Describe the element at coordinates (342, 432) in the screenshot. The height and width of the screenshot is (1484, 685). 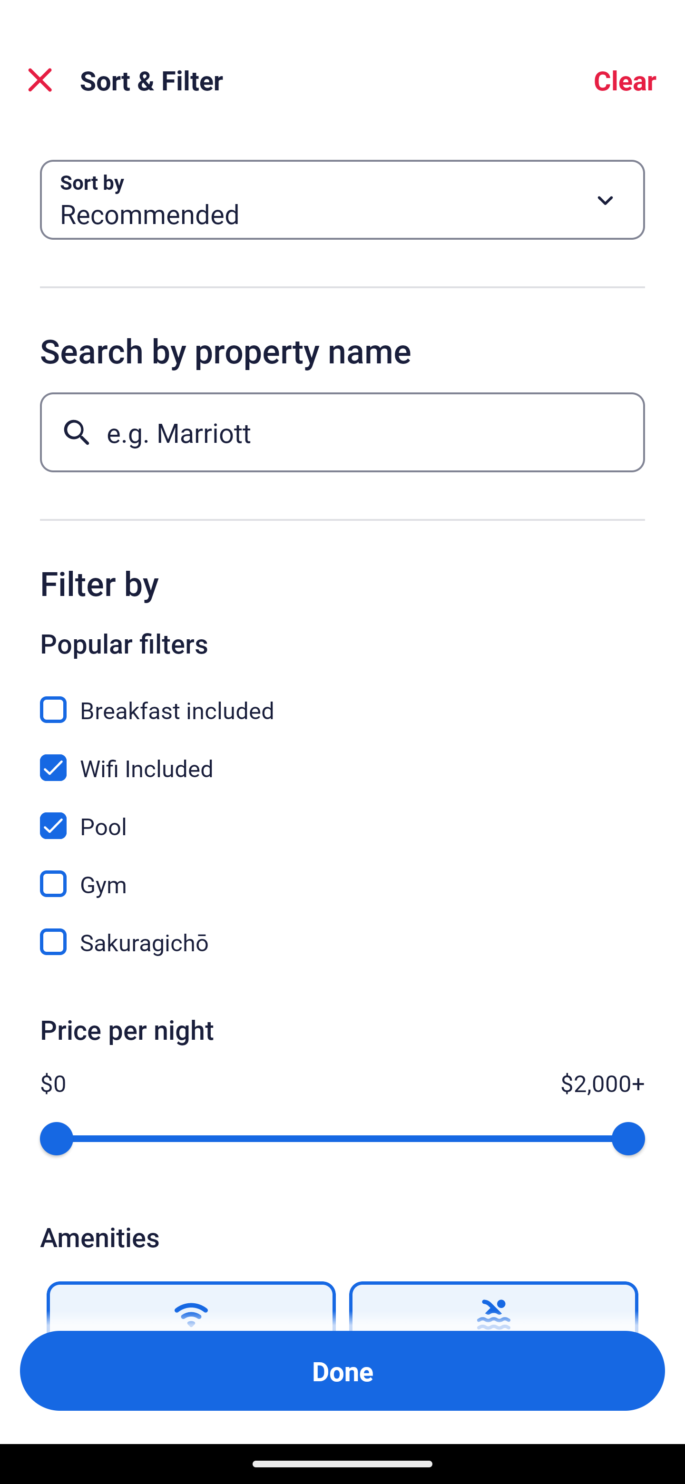
I see `e.g. Marriott Button` at that location.